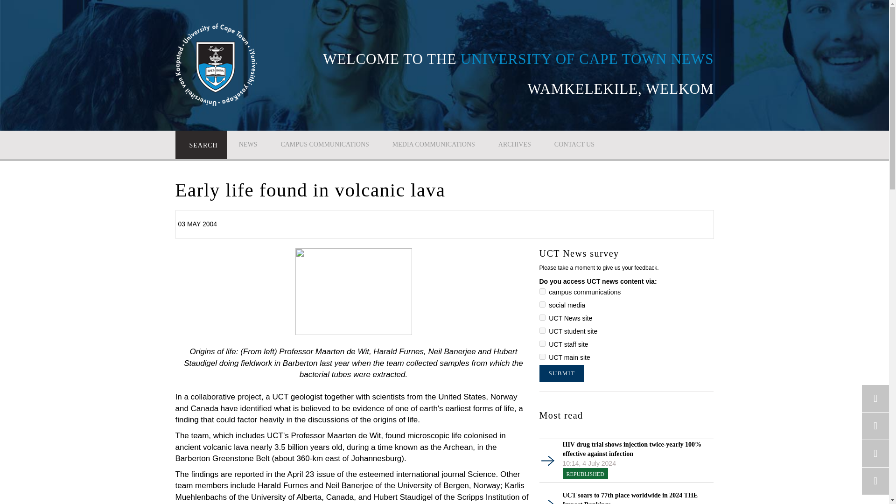 Image resolution: width=896 pixels, height=504 pixels. Describe the element at coordinates (562, 373) in the screenshot. I see `SUBMIT` at that location.